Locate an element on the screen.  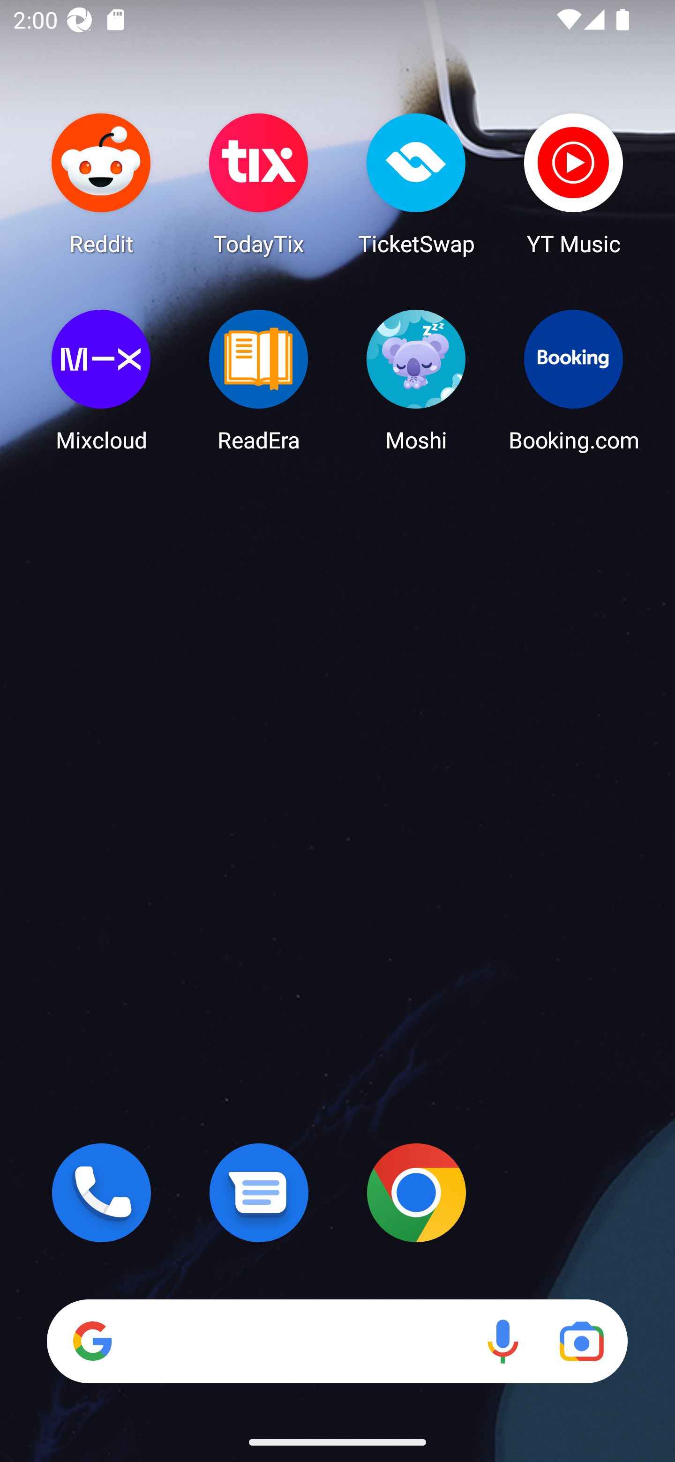
TicketSwap is located at coordinates (416, 184).